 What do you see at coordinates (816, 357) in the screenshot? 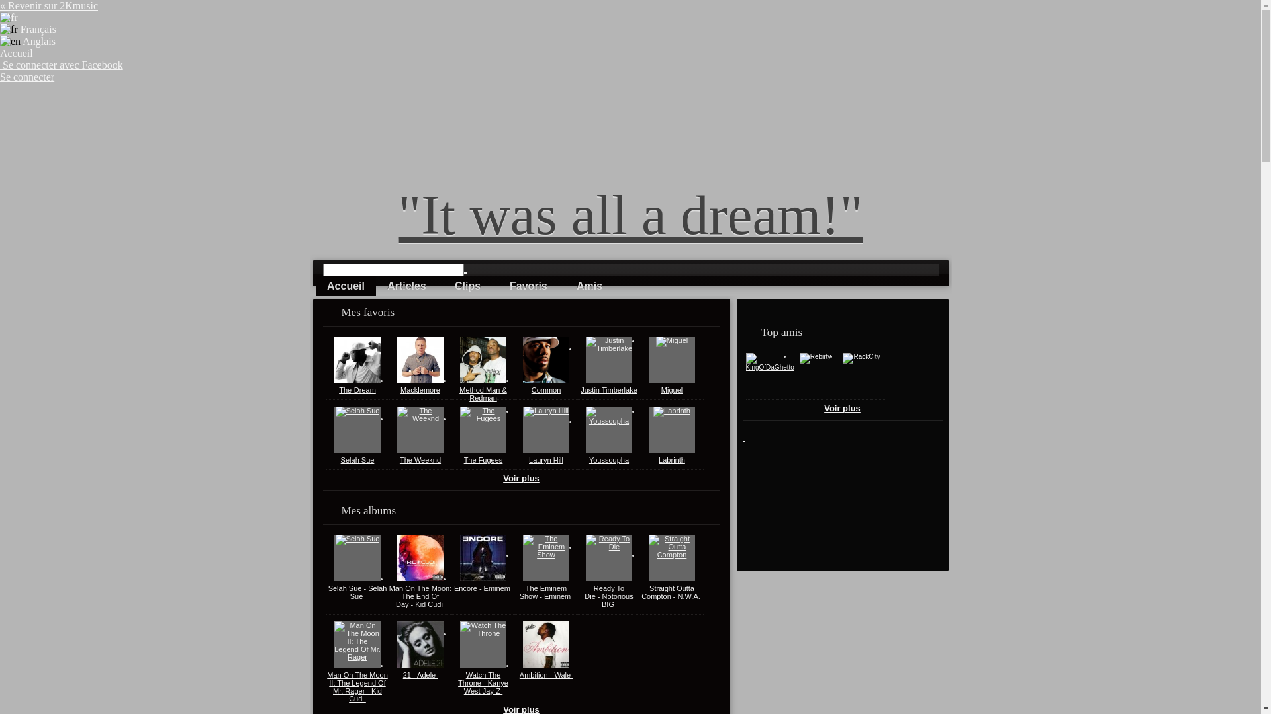
I see `Rebirty` at bounding box center [816, 357].